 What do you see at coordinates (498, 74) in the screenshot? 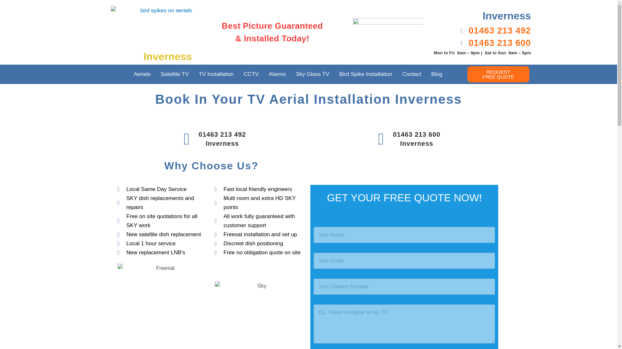
I see `REQUEST FREE QUOTE` at bounding box center [498, 74].